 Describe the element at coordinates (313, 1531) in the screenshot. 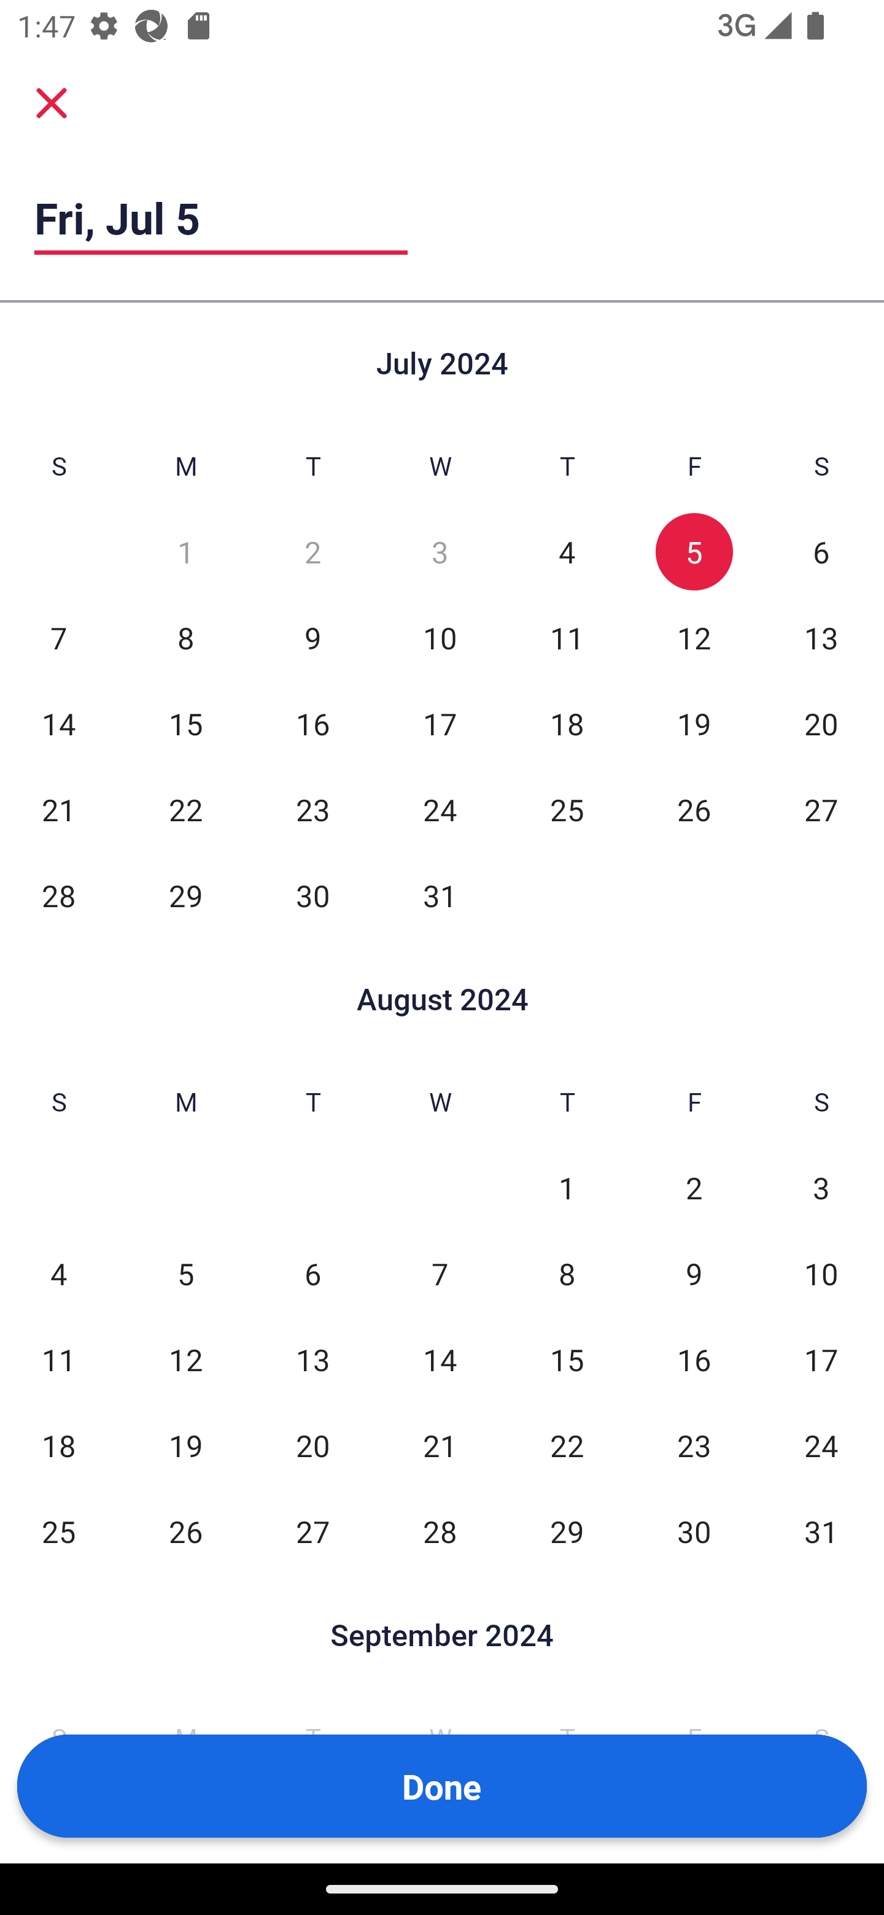

I see `27 Tue, Aug 27, Not Selected` at that location.